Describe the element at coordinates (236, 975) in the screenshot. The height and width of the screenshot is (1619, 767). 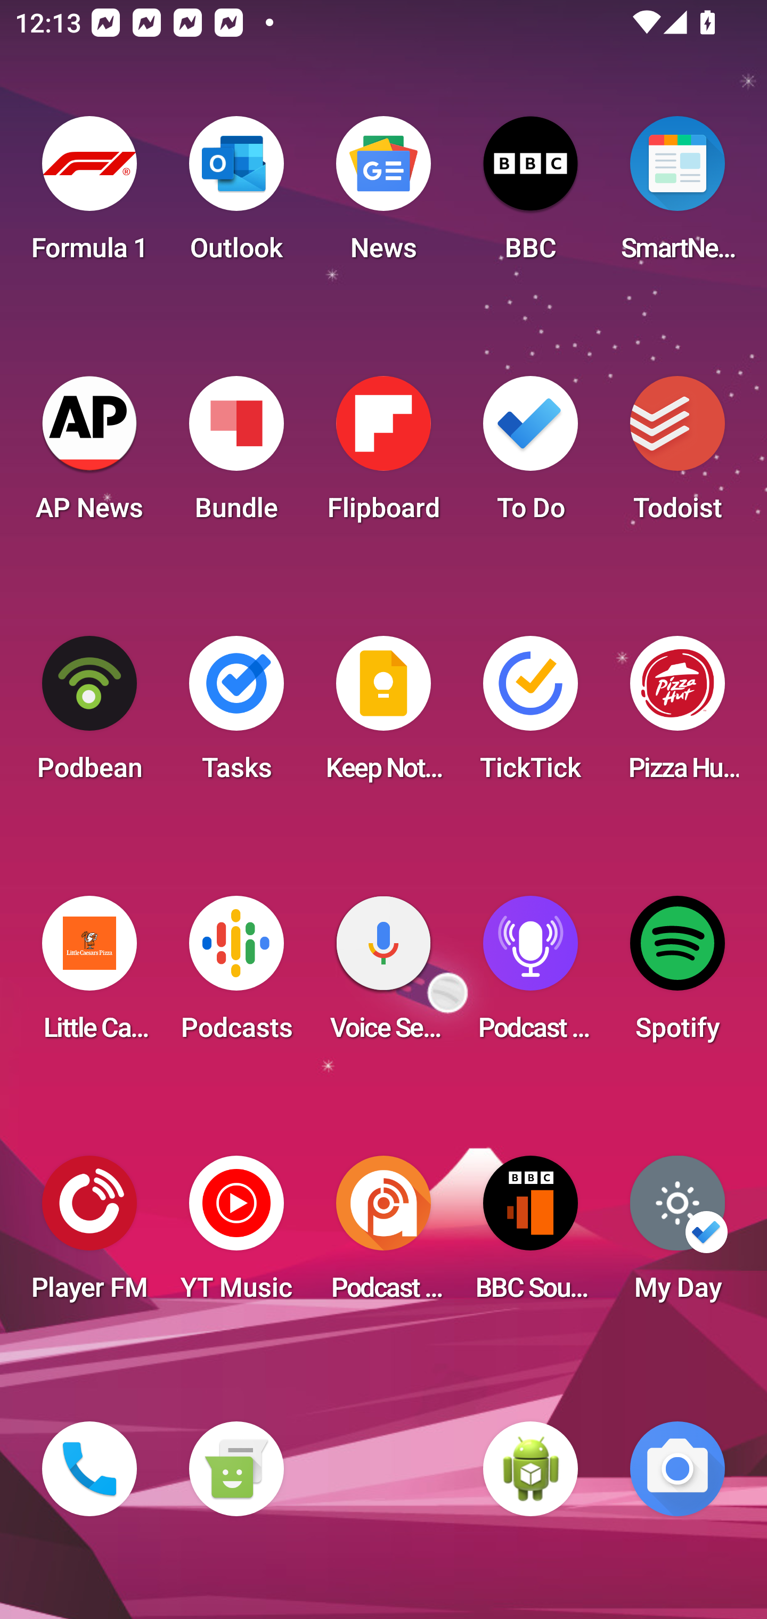
I see `Podcasts` at that location.